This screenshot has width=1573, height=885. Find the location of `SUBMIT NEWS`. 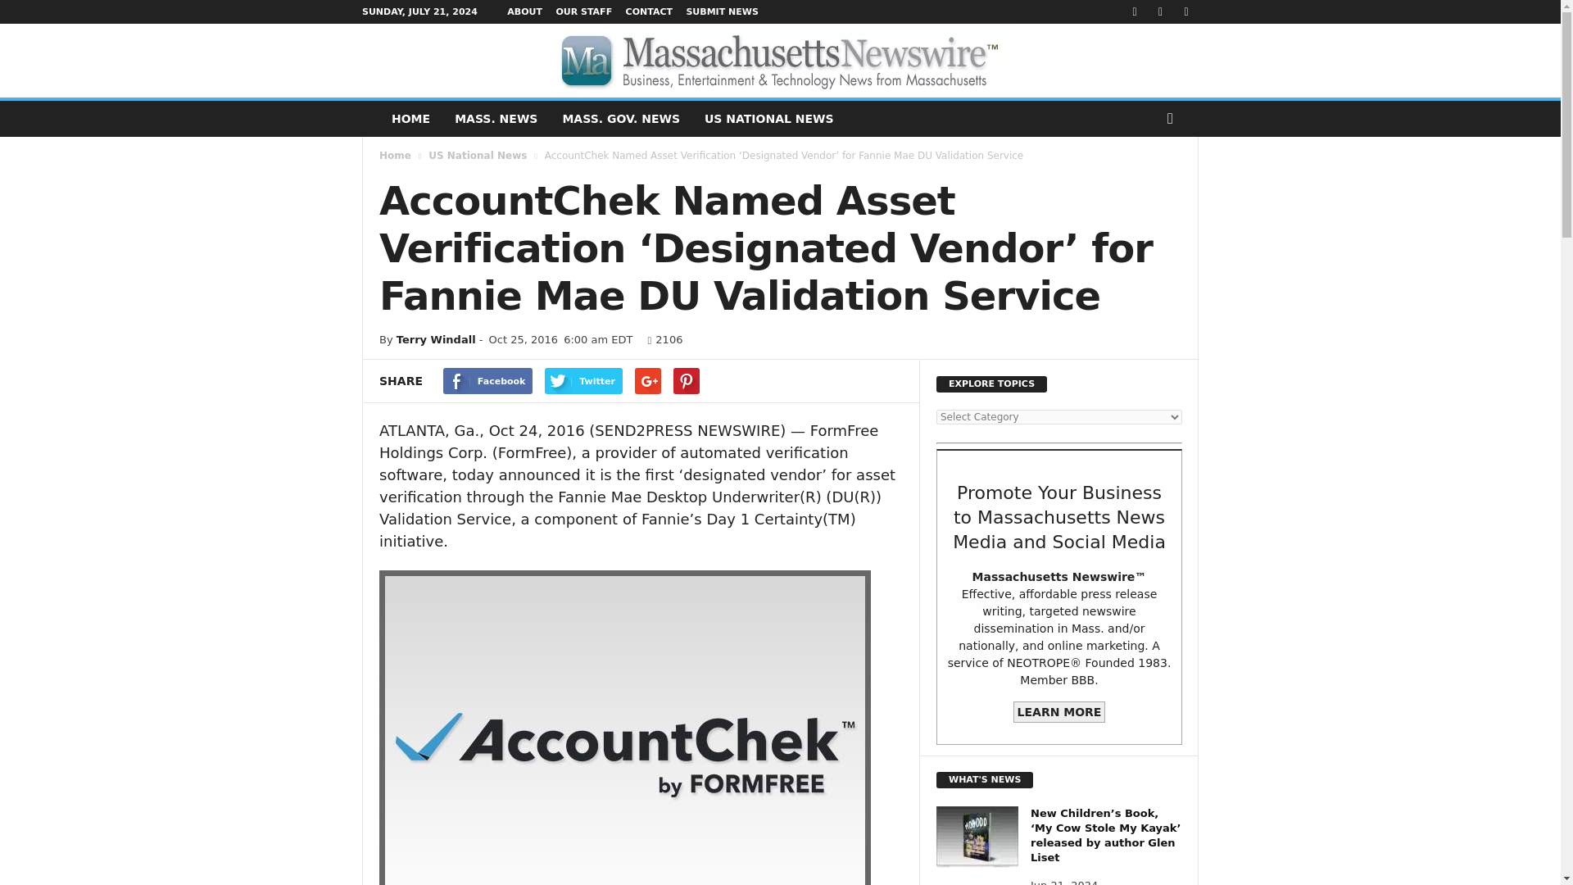

SUBMIT NEWS is located at coordinates (722, 11).